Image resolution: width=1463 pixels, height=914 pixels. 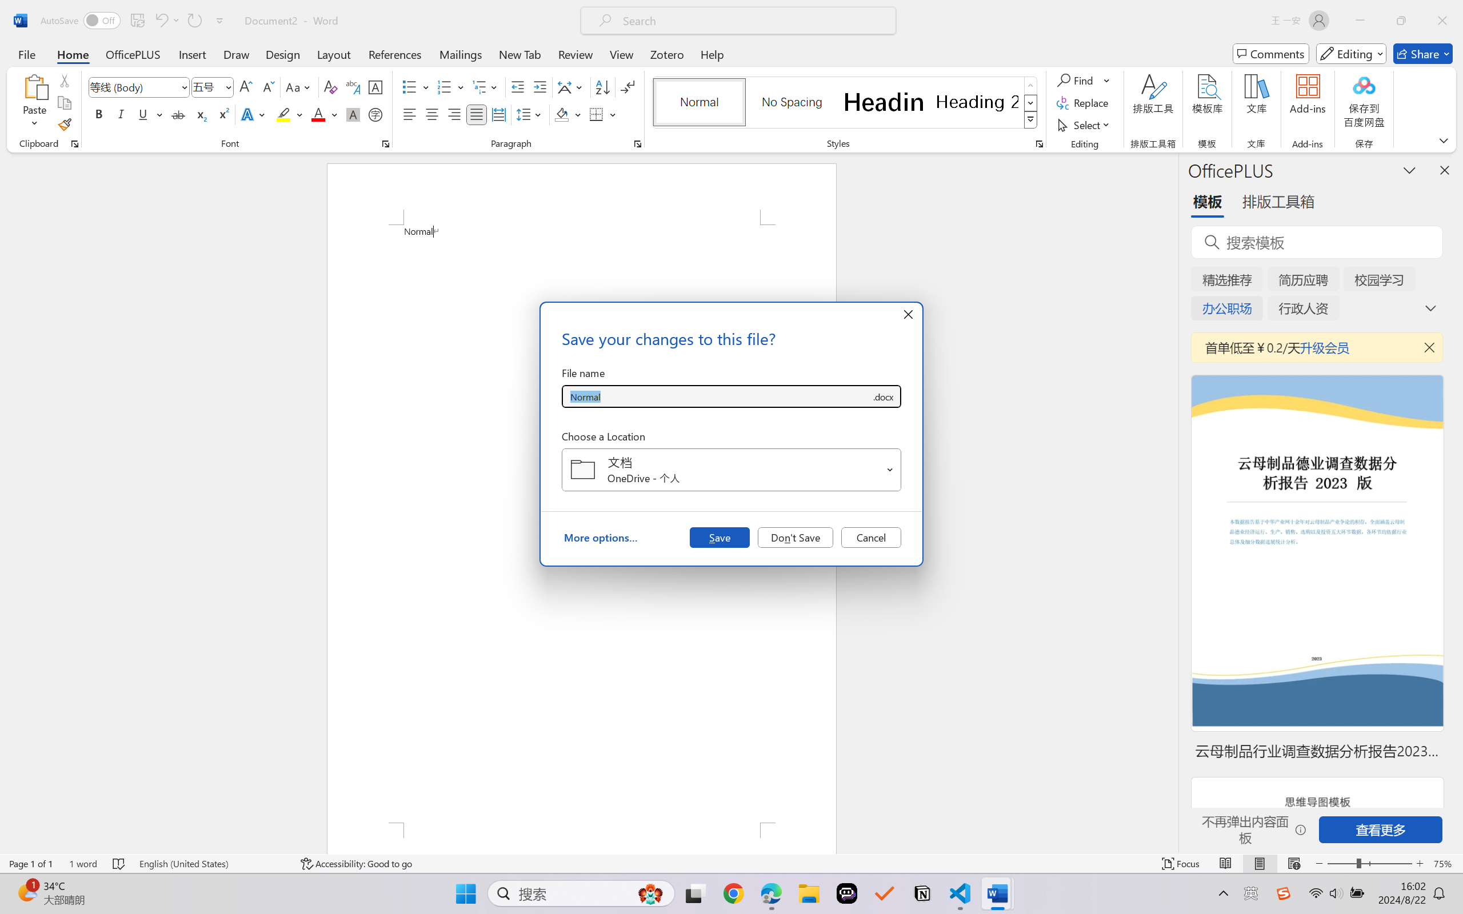 What do you see at coordinates (650, 893) in the screenshot?
I see `AutomationID: DynamicSearchBoxGleamImage` at bounding box center [650, 893].